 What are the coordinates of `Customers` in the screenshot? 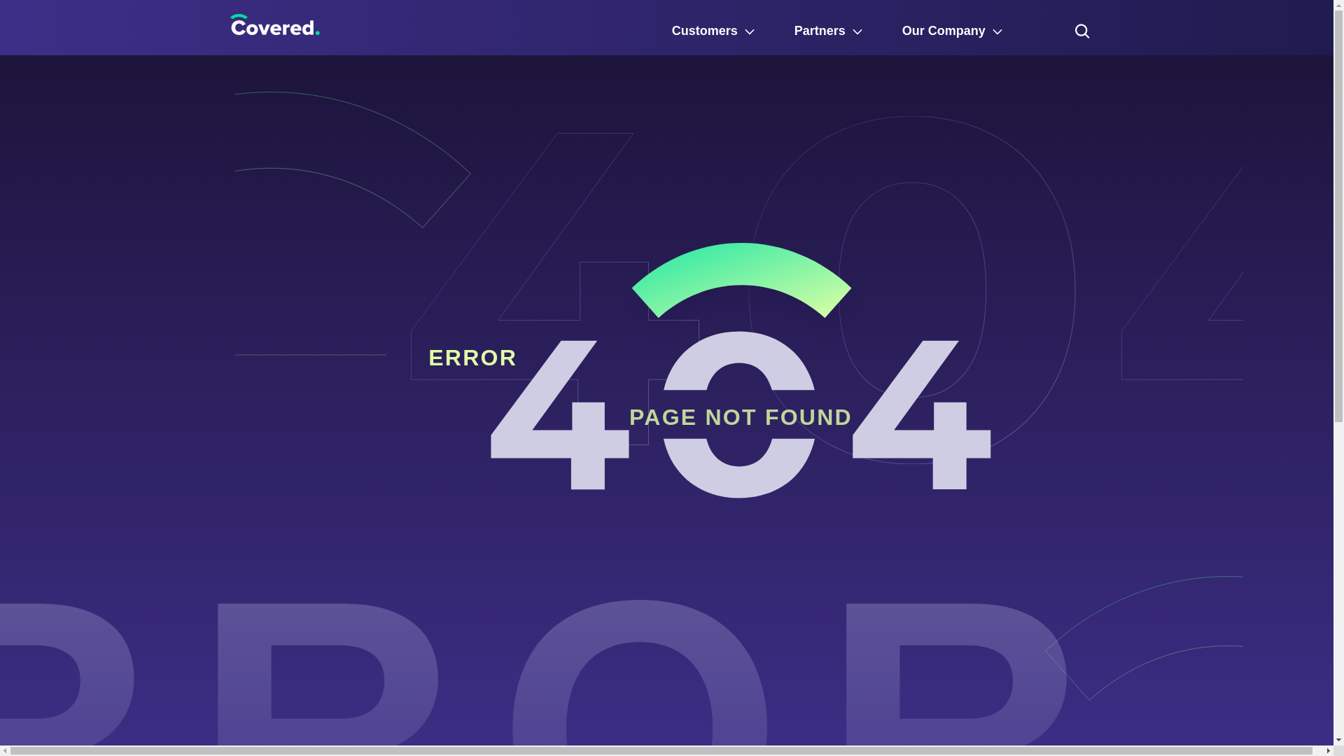 It's located at (714, 31).